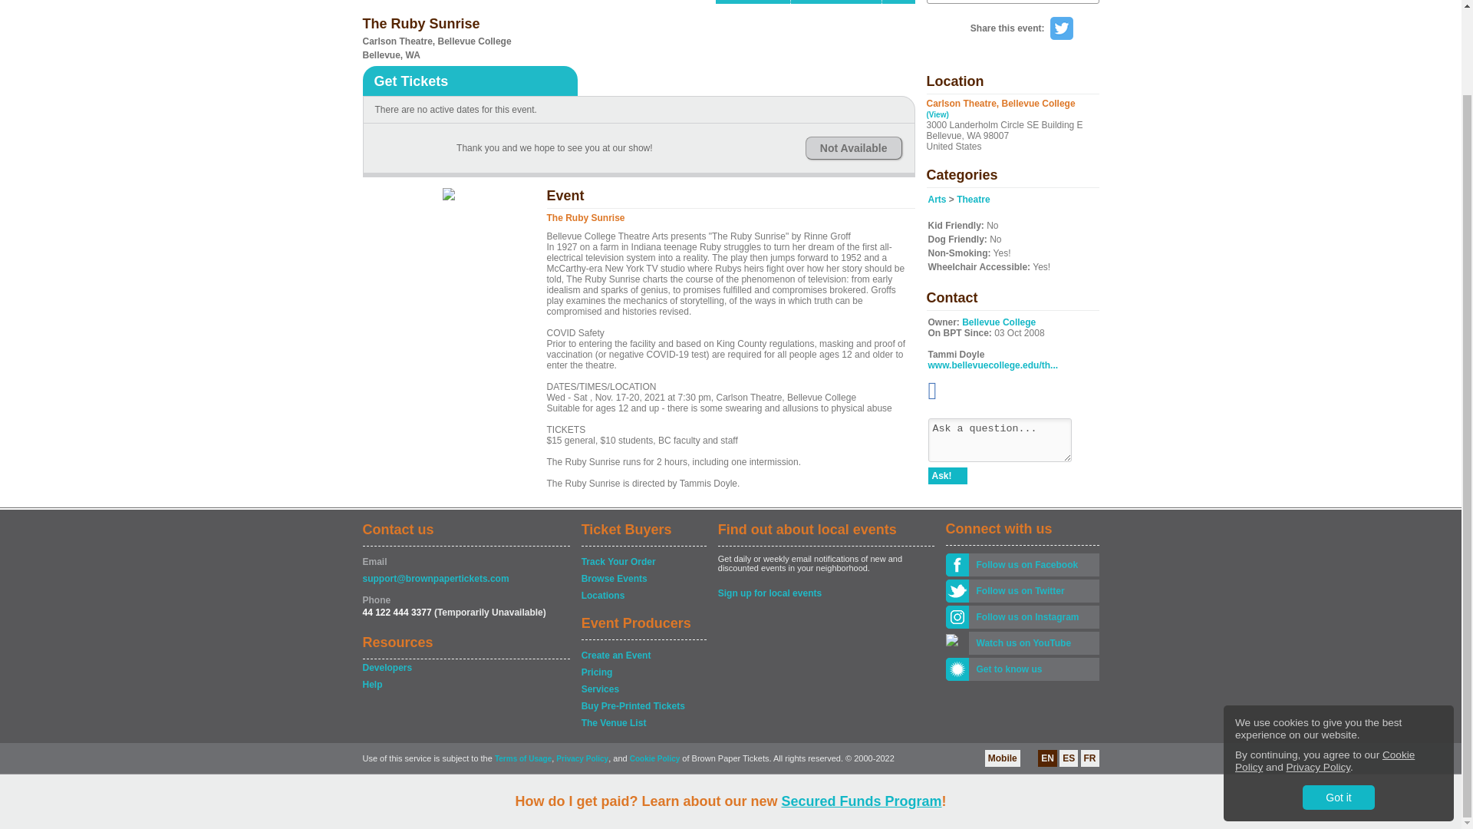  What do you see at coordinates (853, 148) in the screenshot?
I see `Not Available` at bounding box center [853, 148].